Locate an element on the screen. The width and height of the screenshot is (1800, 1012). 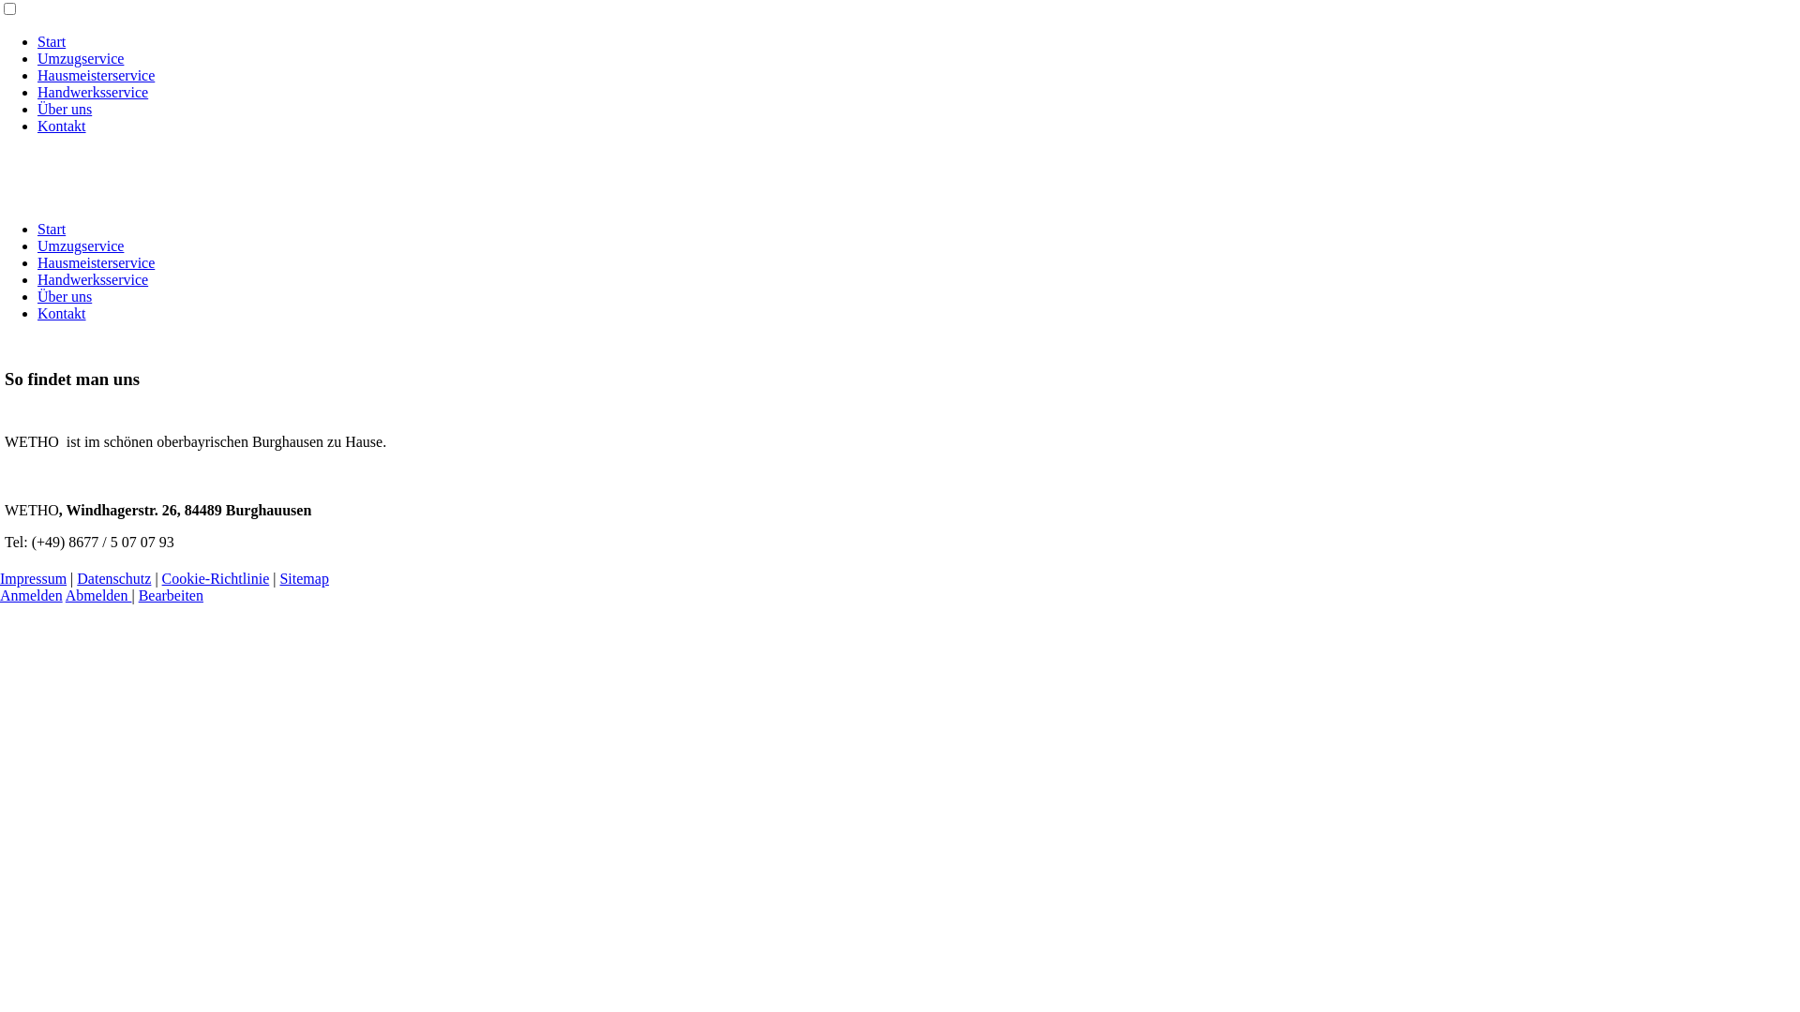
Cookie-Richtlinie is located at coordinates (216, 579).